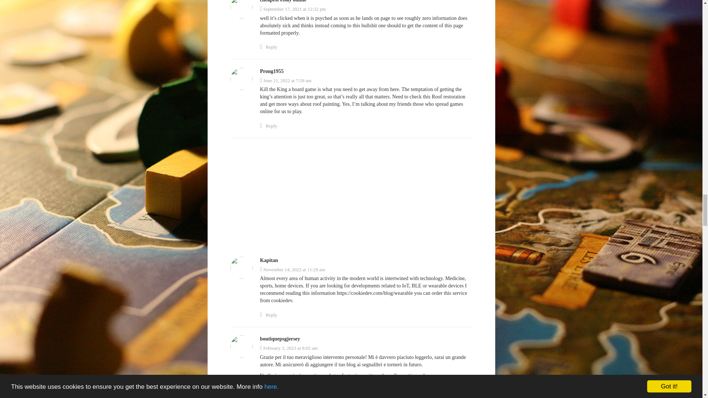  What do you see at coordinates (293, 9) in the screenshot?
I see `September 17, 2021 at 12:32 pm` at bounding box center [293, 9].